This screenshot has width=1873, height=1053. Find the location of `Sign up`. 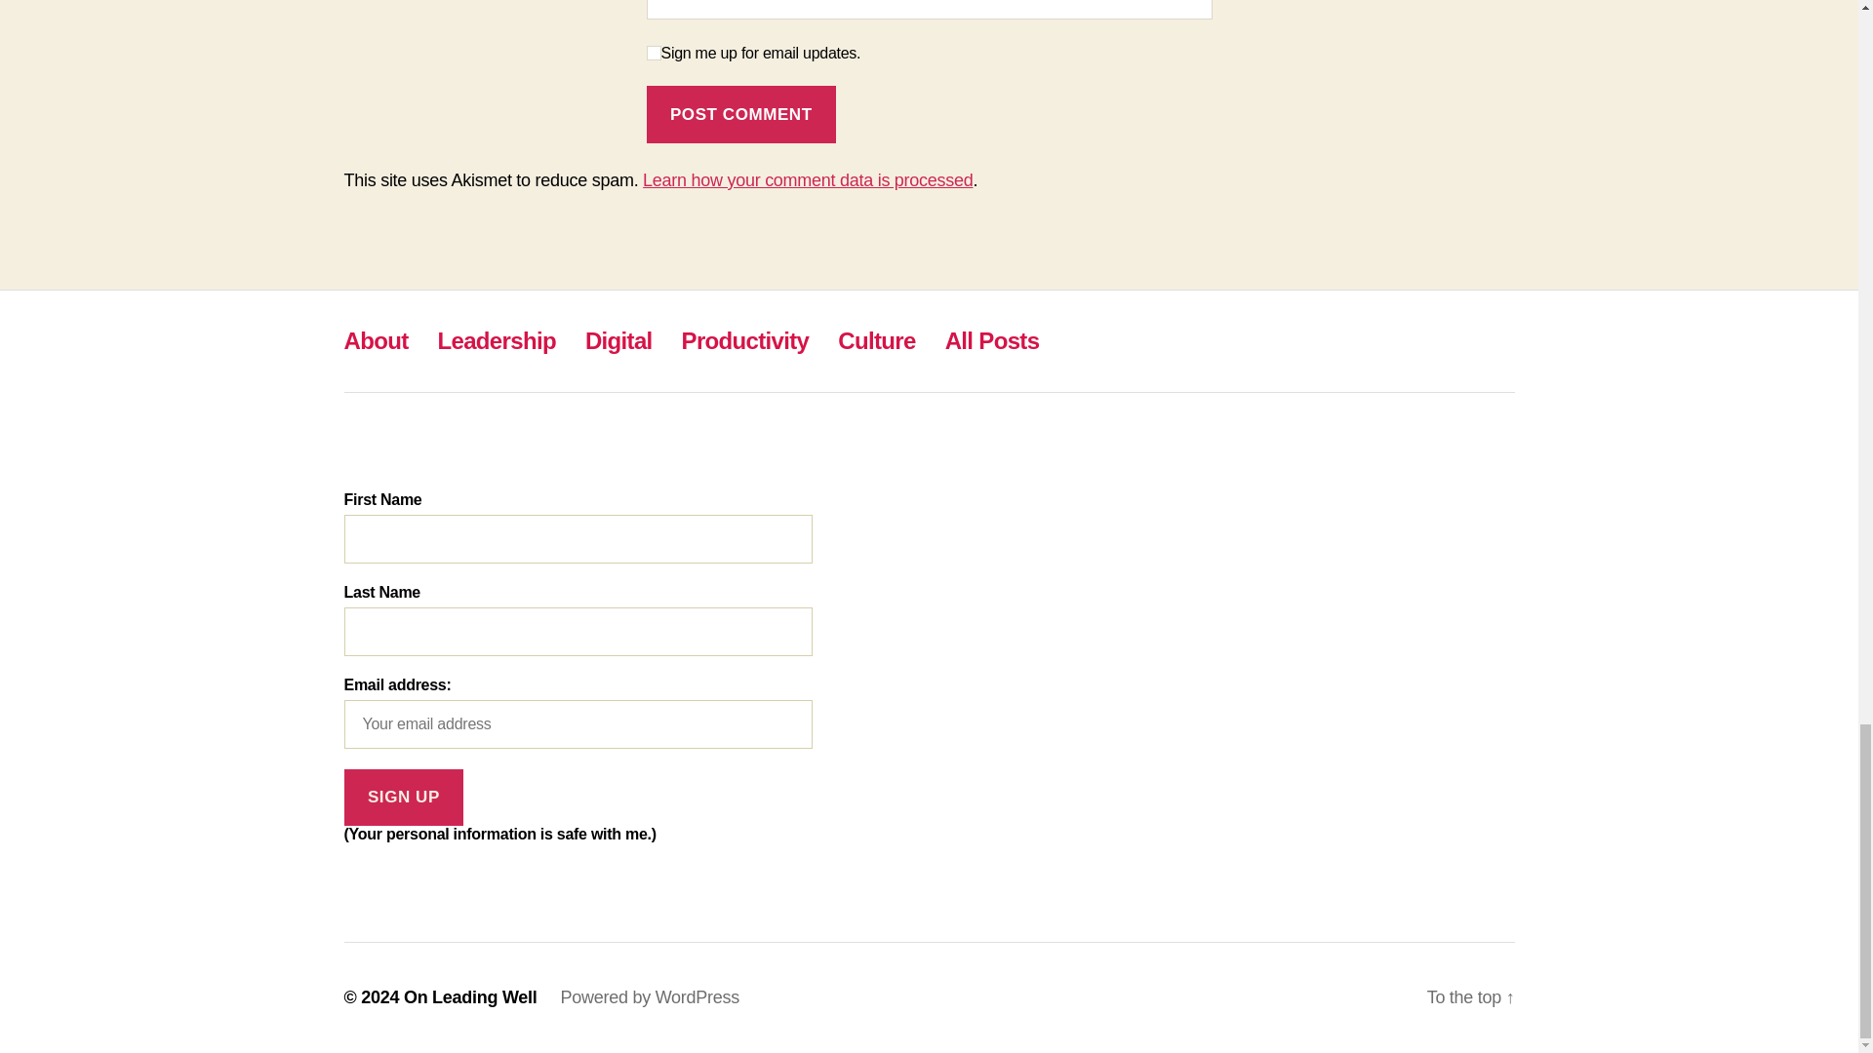

Sign up is located at coordinates (402, 798).